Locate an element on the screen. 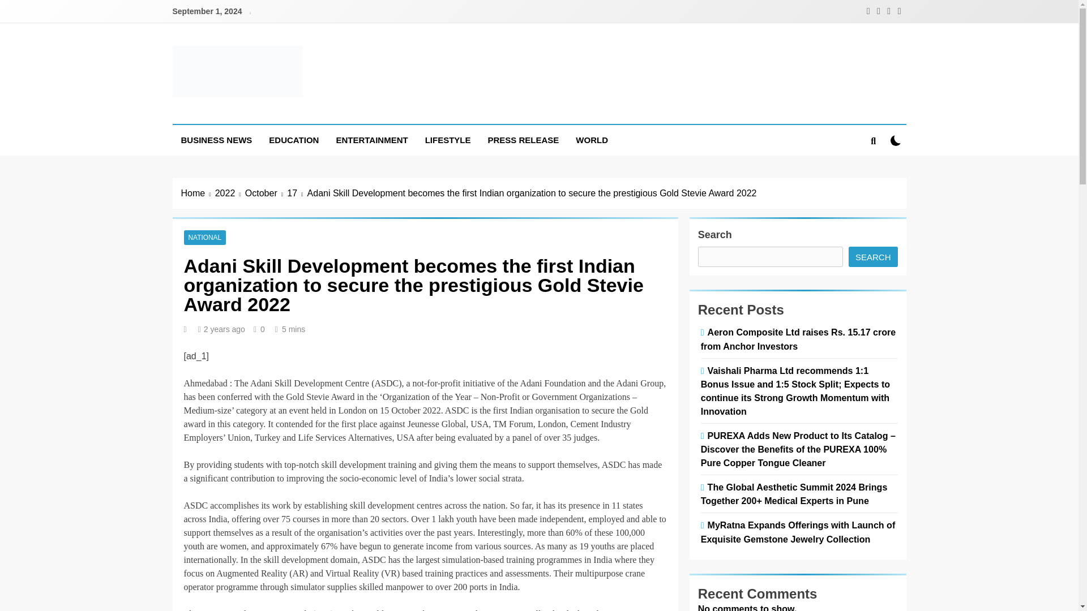  ENTERTAINMENT is located at coordinates (371, 140).